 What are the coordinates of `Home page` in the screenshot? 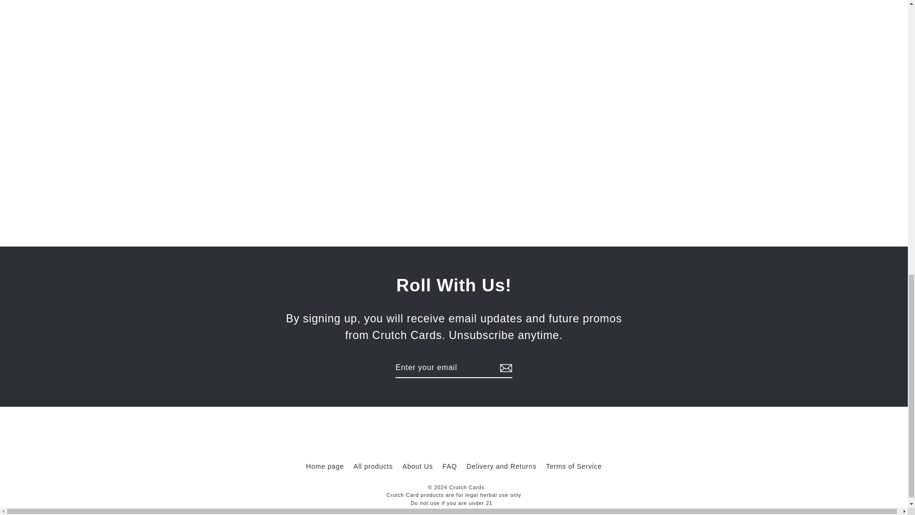 It's located at (325, 466).